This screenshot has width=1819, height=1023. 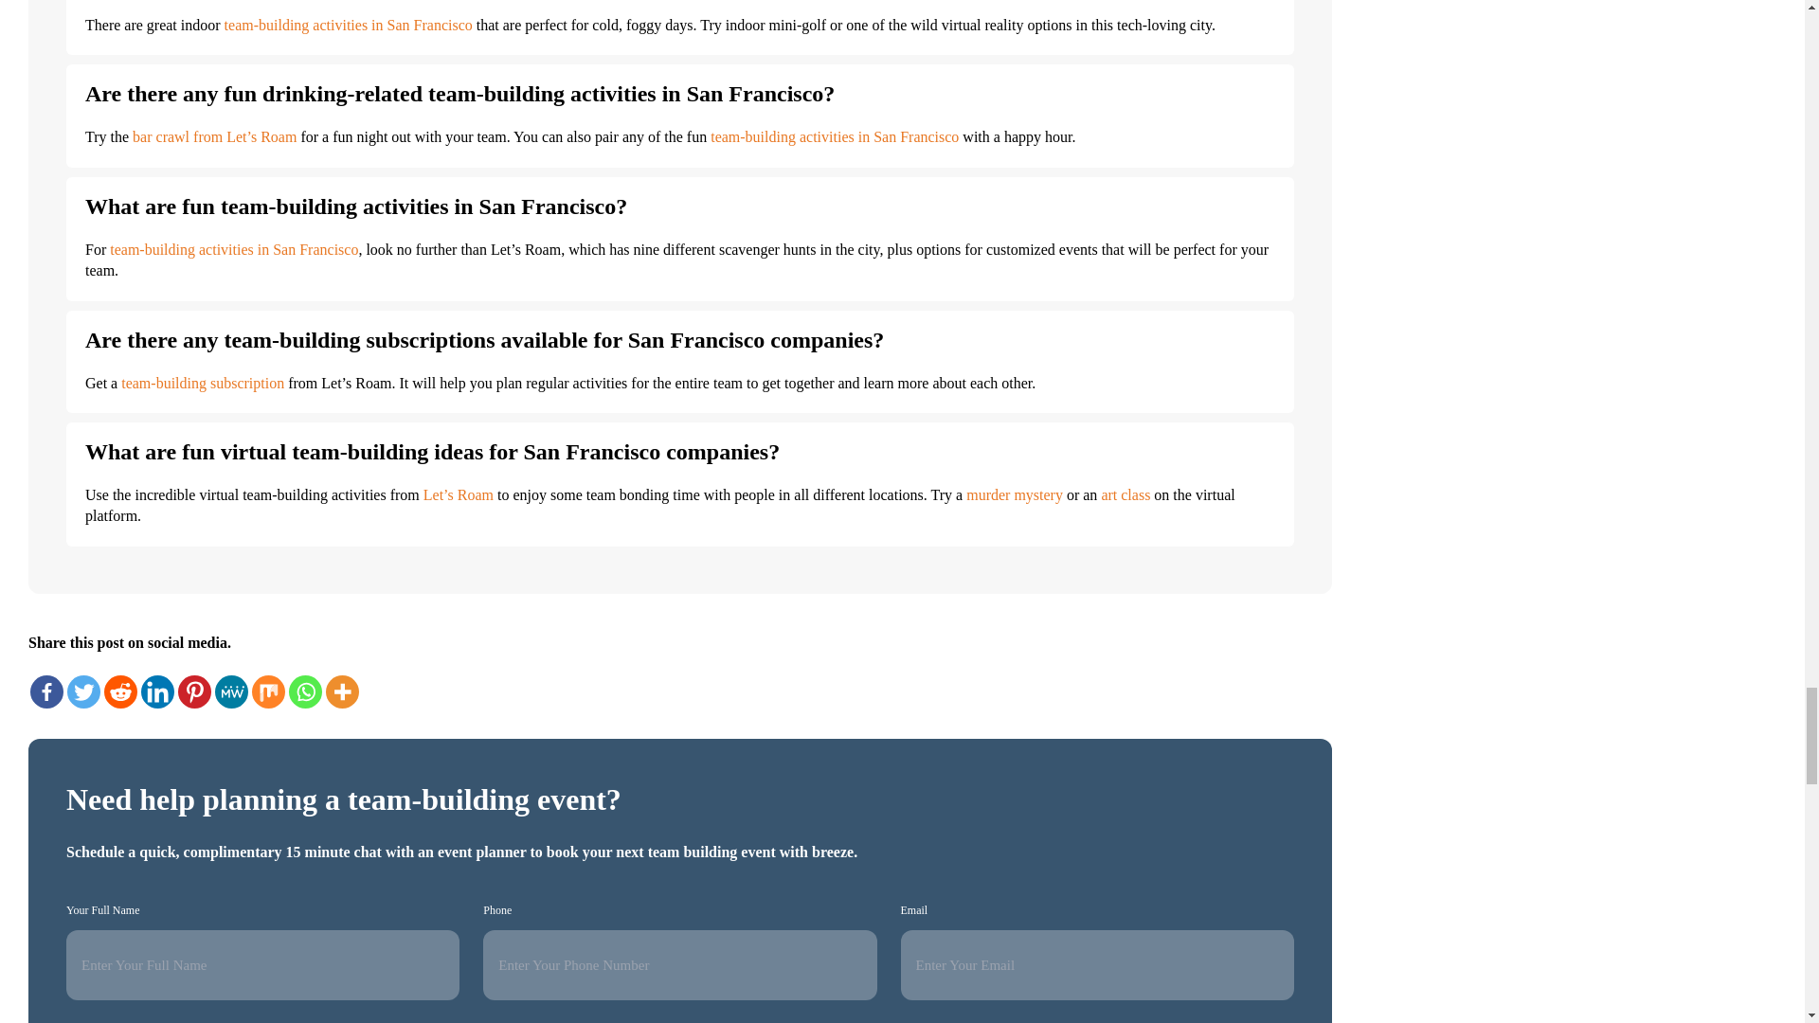 What do you see at coordinates (194, 691) in the screenshot?
I see `Pinterest` at bounding box center [194, 691].